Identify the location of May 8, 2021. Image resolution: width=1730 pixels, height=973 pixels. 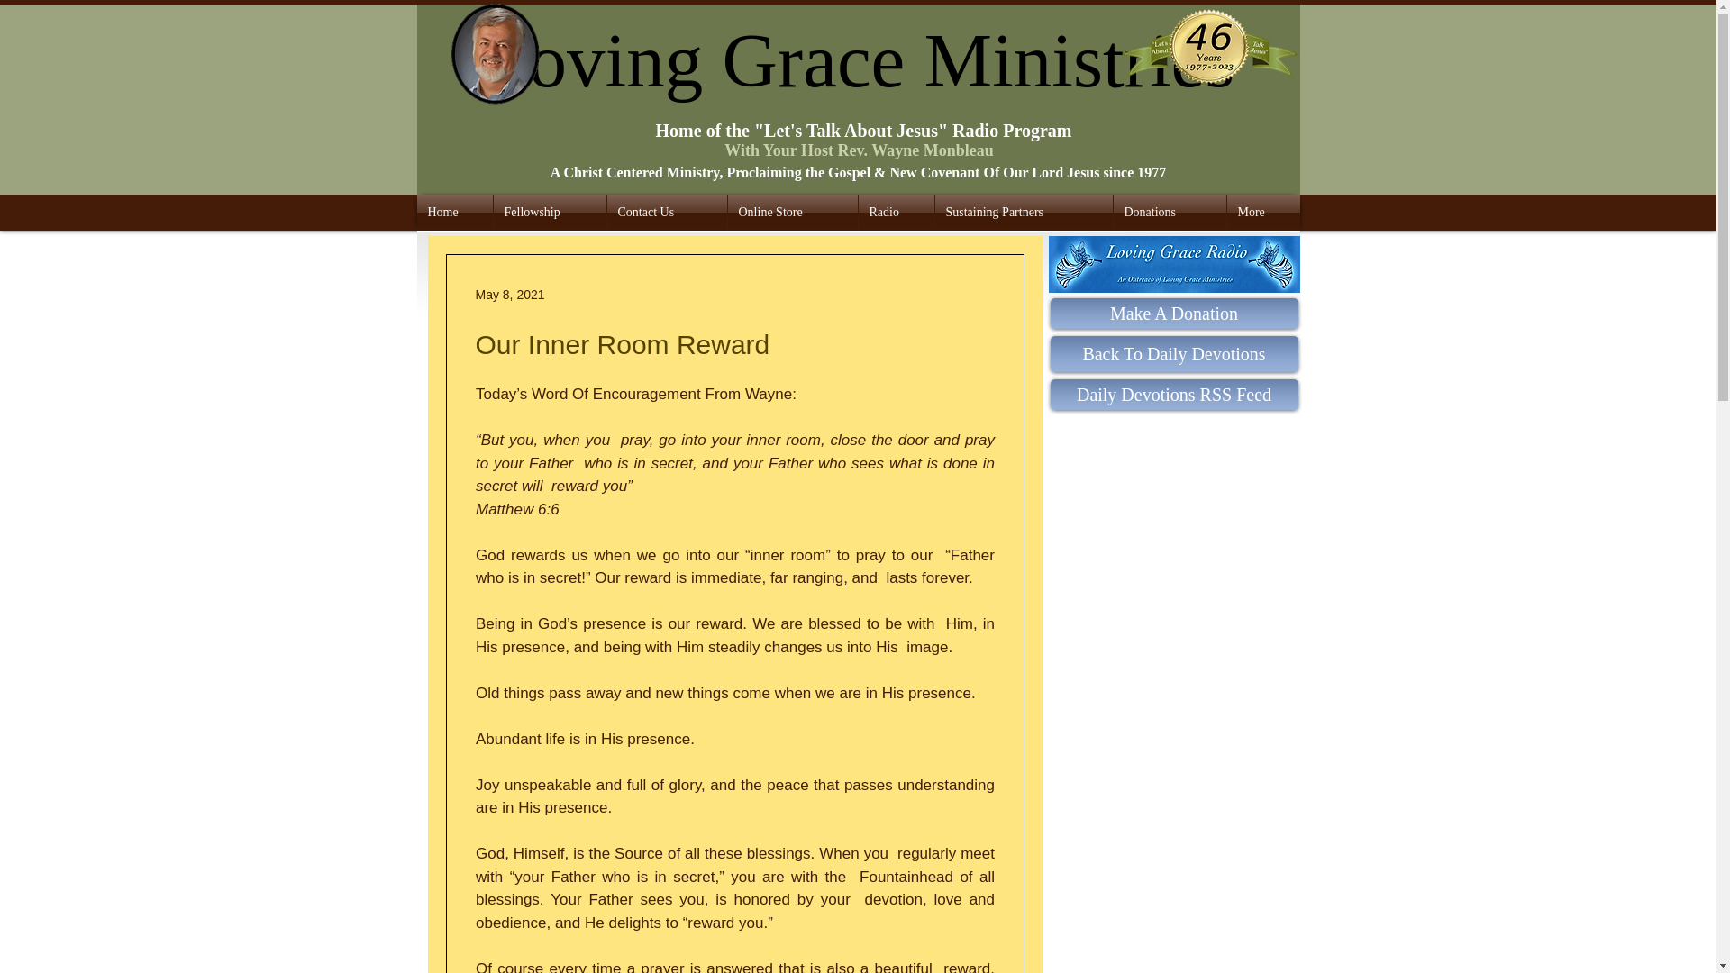
(510, 293).